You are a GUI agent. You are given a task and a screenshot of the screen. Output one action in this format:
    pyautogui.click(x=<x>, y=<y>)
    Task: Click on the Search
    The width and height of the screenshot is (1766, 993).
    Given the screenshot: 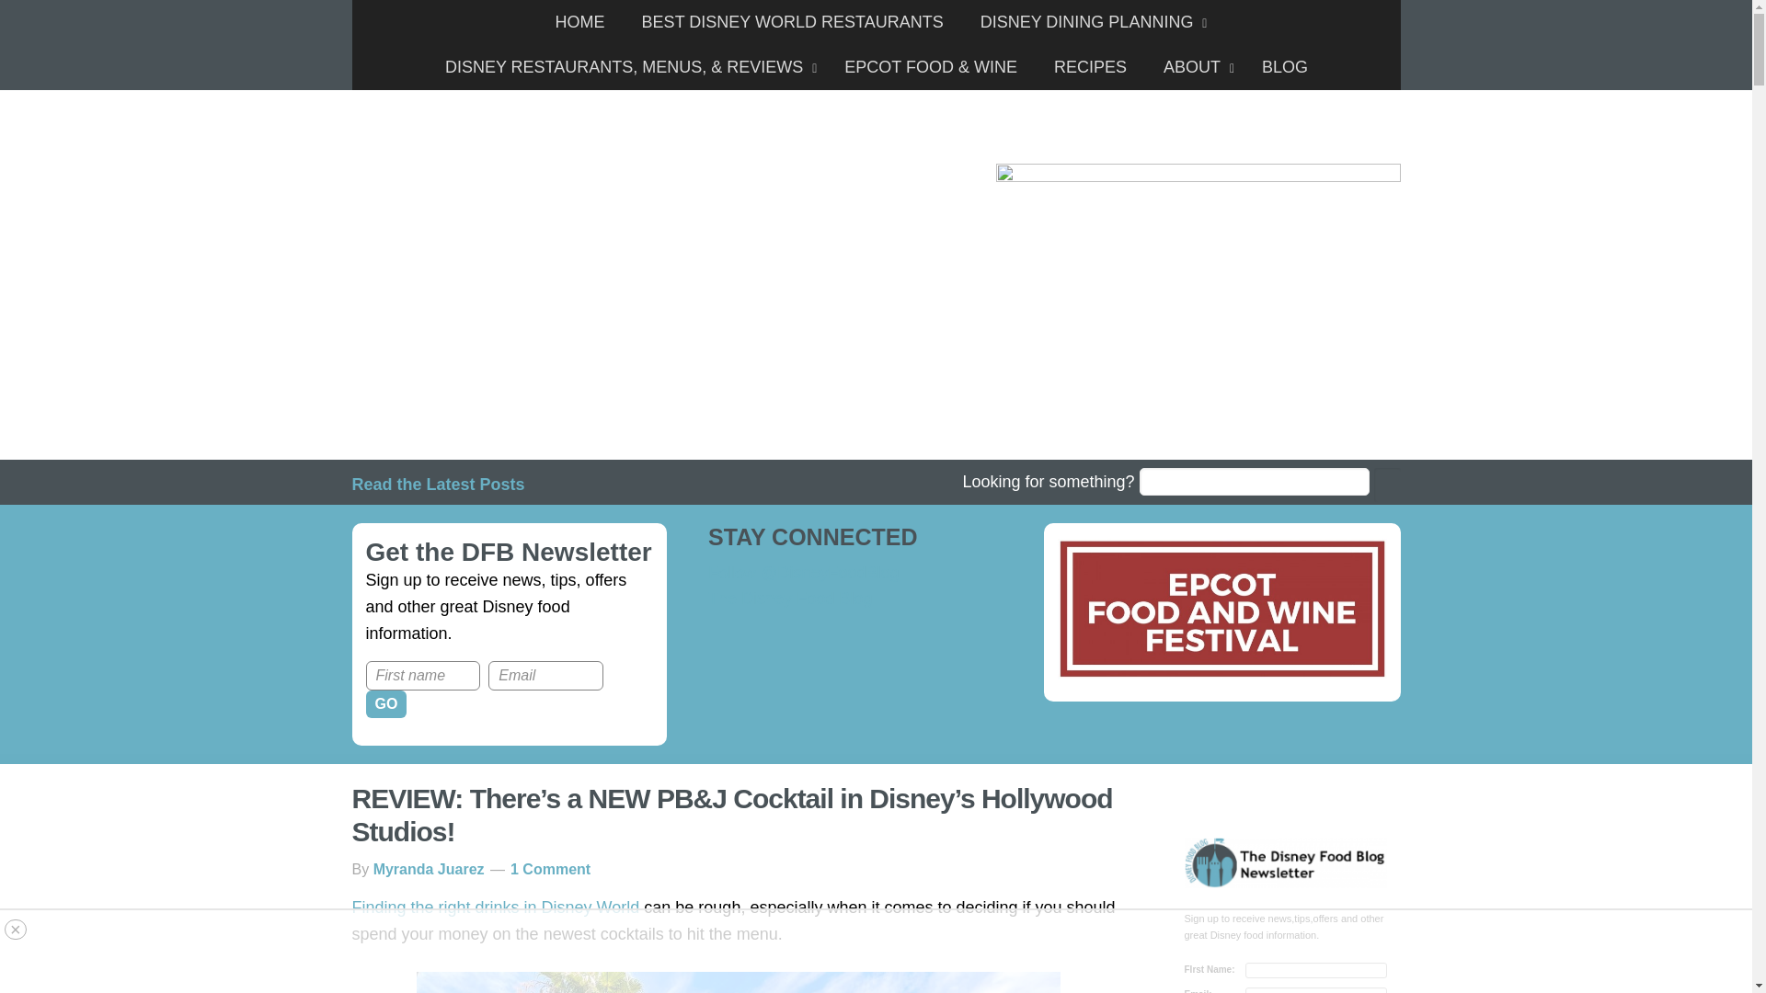 What is the action you would take?
    pyautogui.click(x=1387, y=485)
    